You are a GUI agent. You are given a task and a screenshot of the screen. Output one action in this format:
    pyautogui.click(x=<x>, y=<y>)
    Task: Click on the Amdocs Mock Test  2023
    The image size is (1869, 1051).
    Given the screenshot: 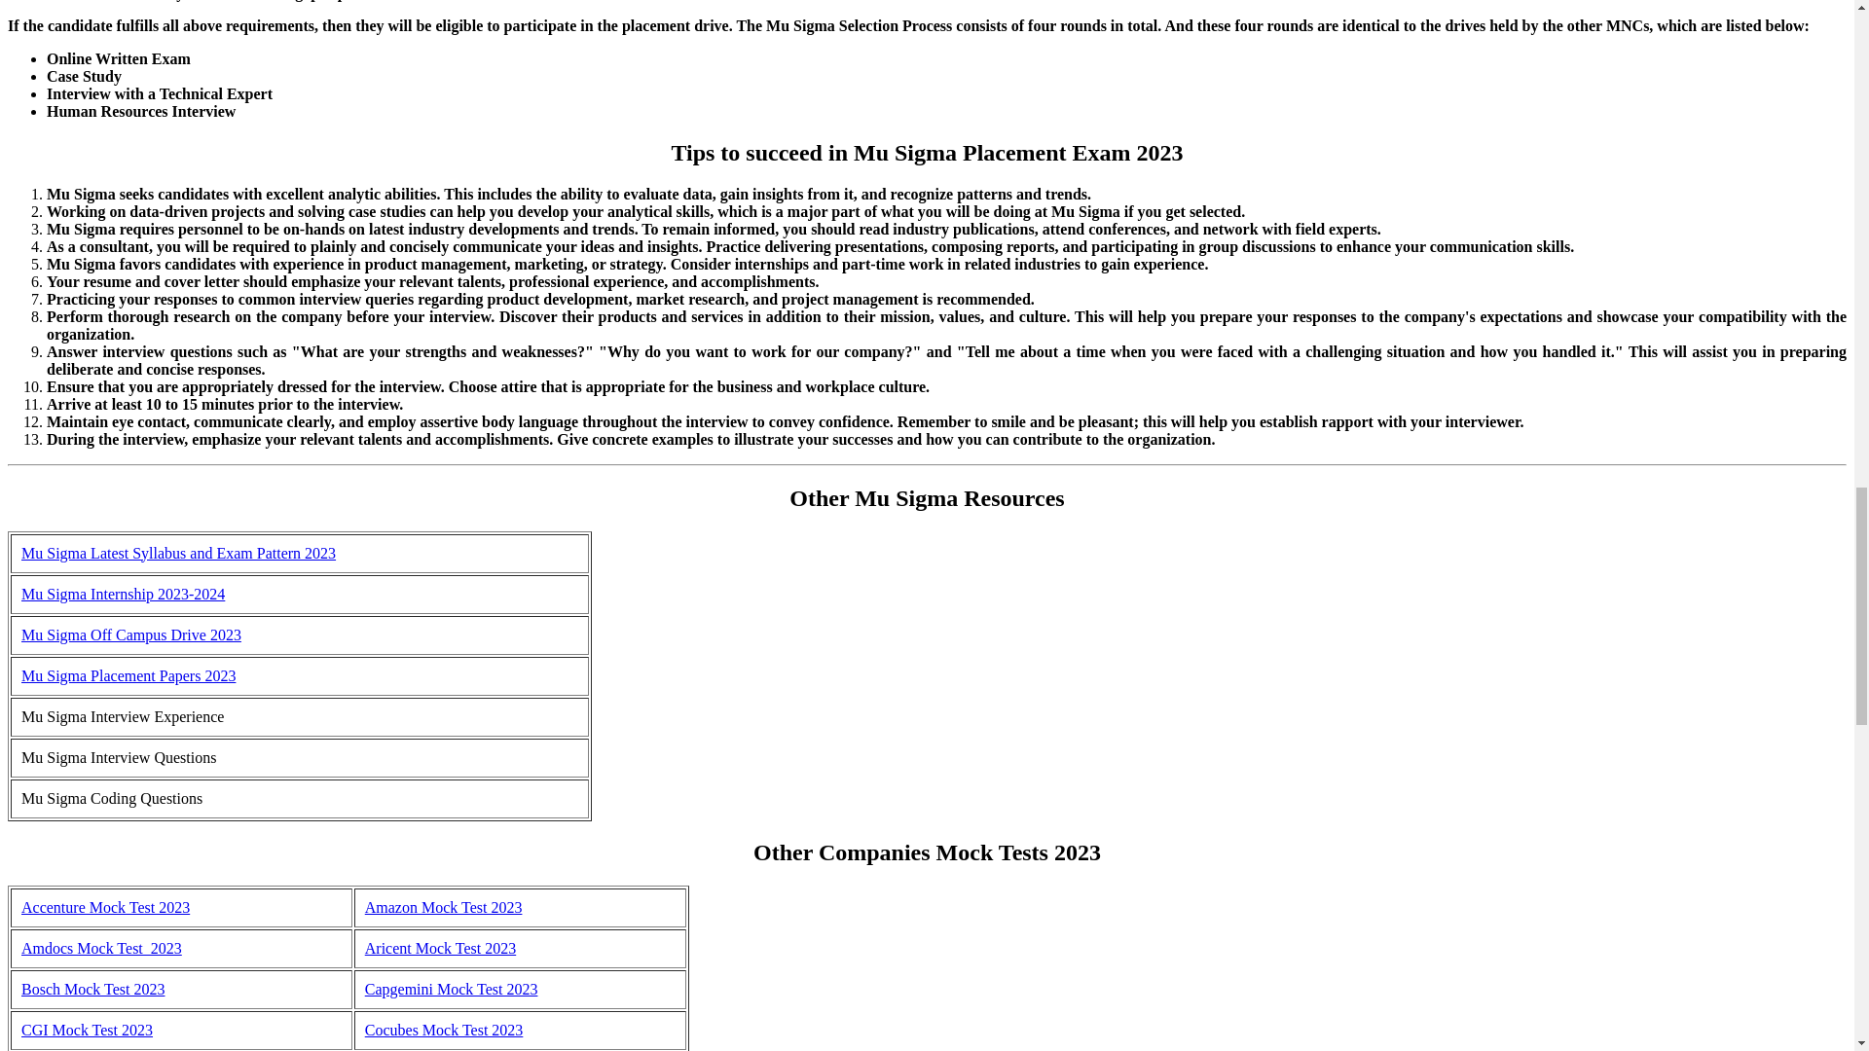 What is the action you would take?
    pyautogui.click(x=101, y=948)
    